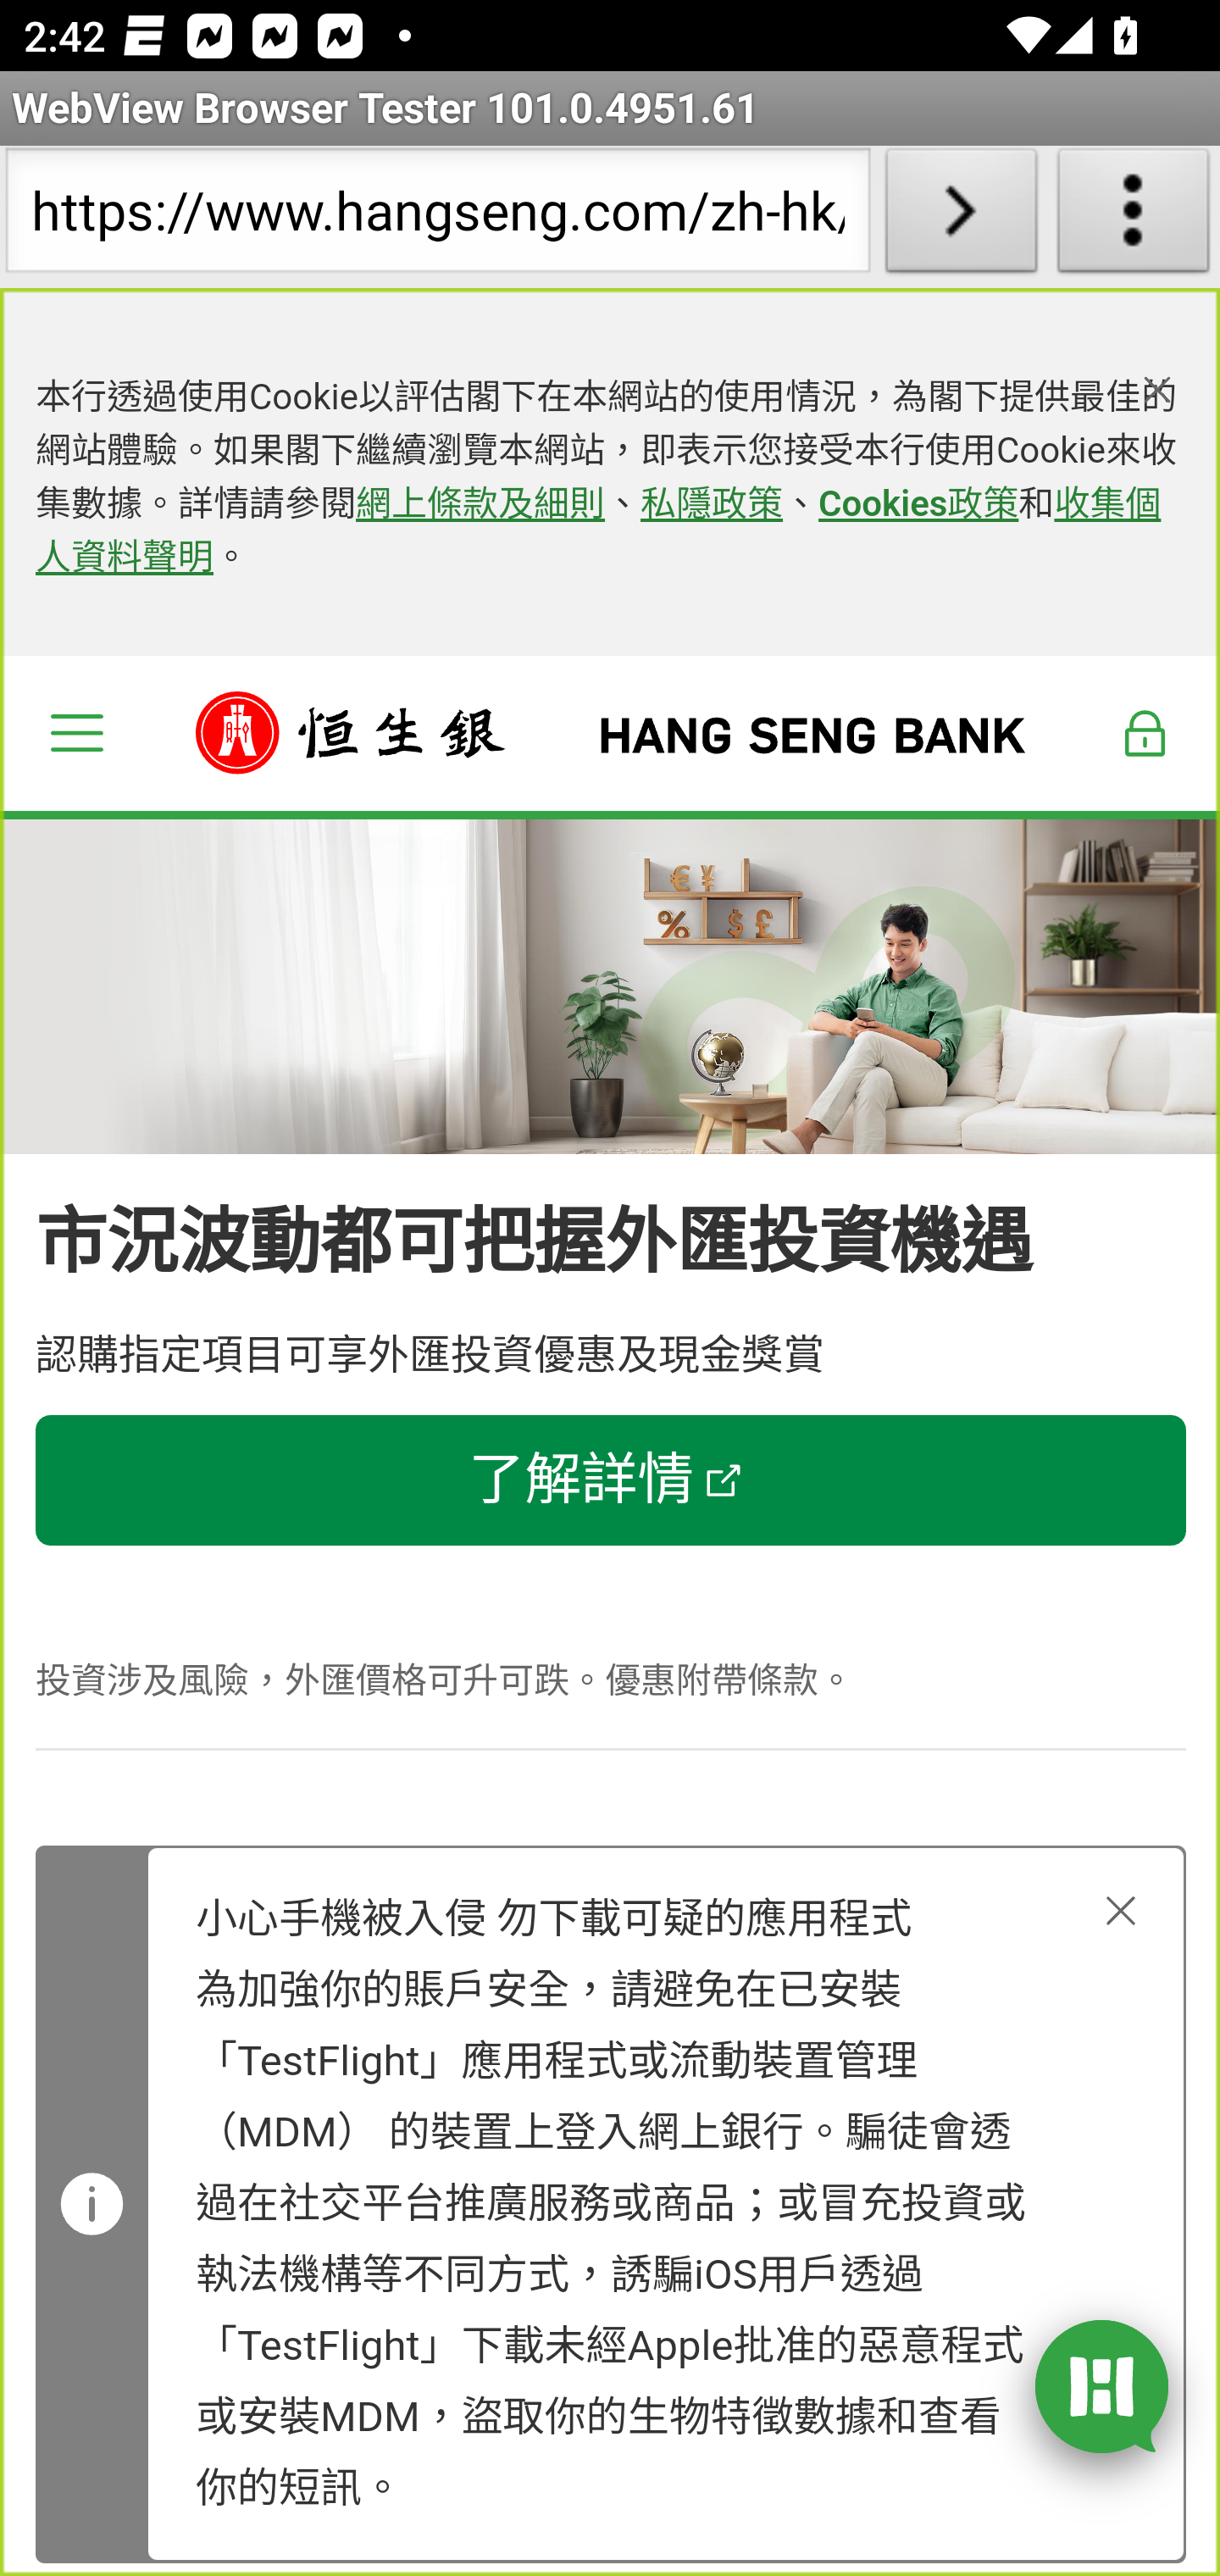  I want to click on 關閉, so click(1122, 1910).